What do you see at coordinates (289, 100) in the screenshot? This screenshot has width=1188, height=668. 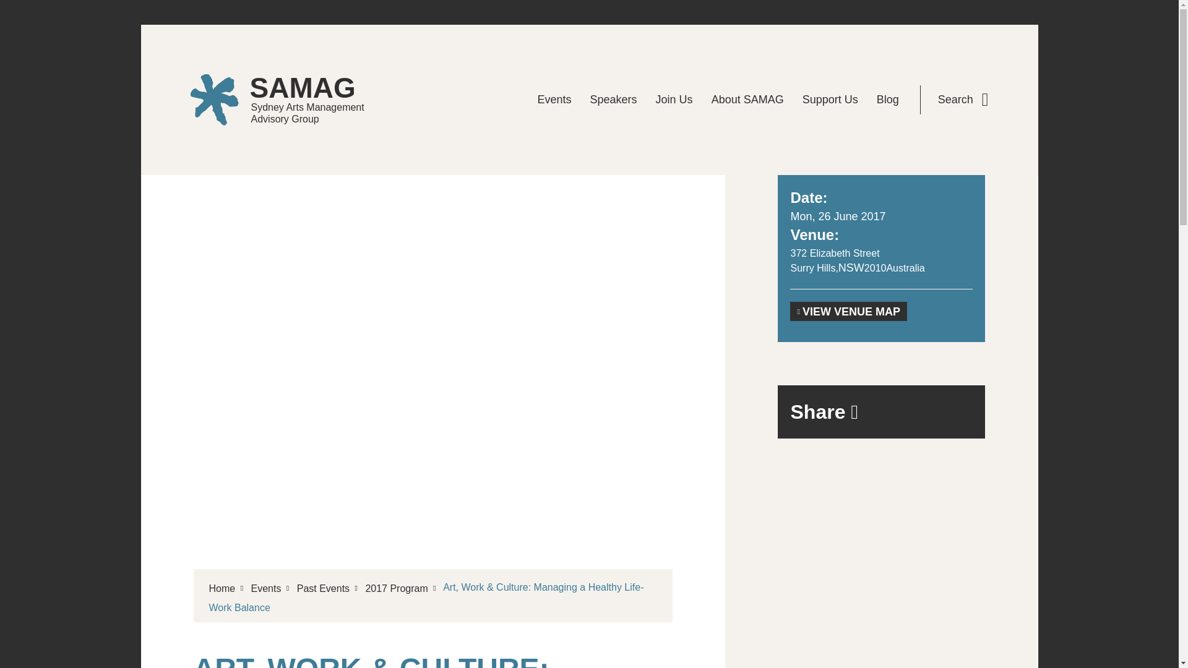 I see `SAMAG` at bounding box center [289, 100].